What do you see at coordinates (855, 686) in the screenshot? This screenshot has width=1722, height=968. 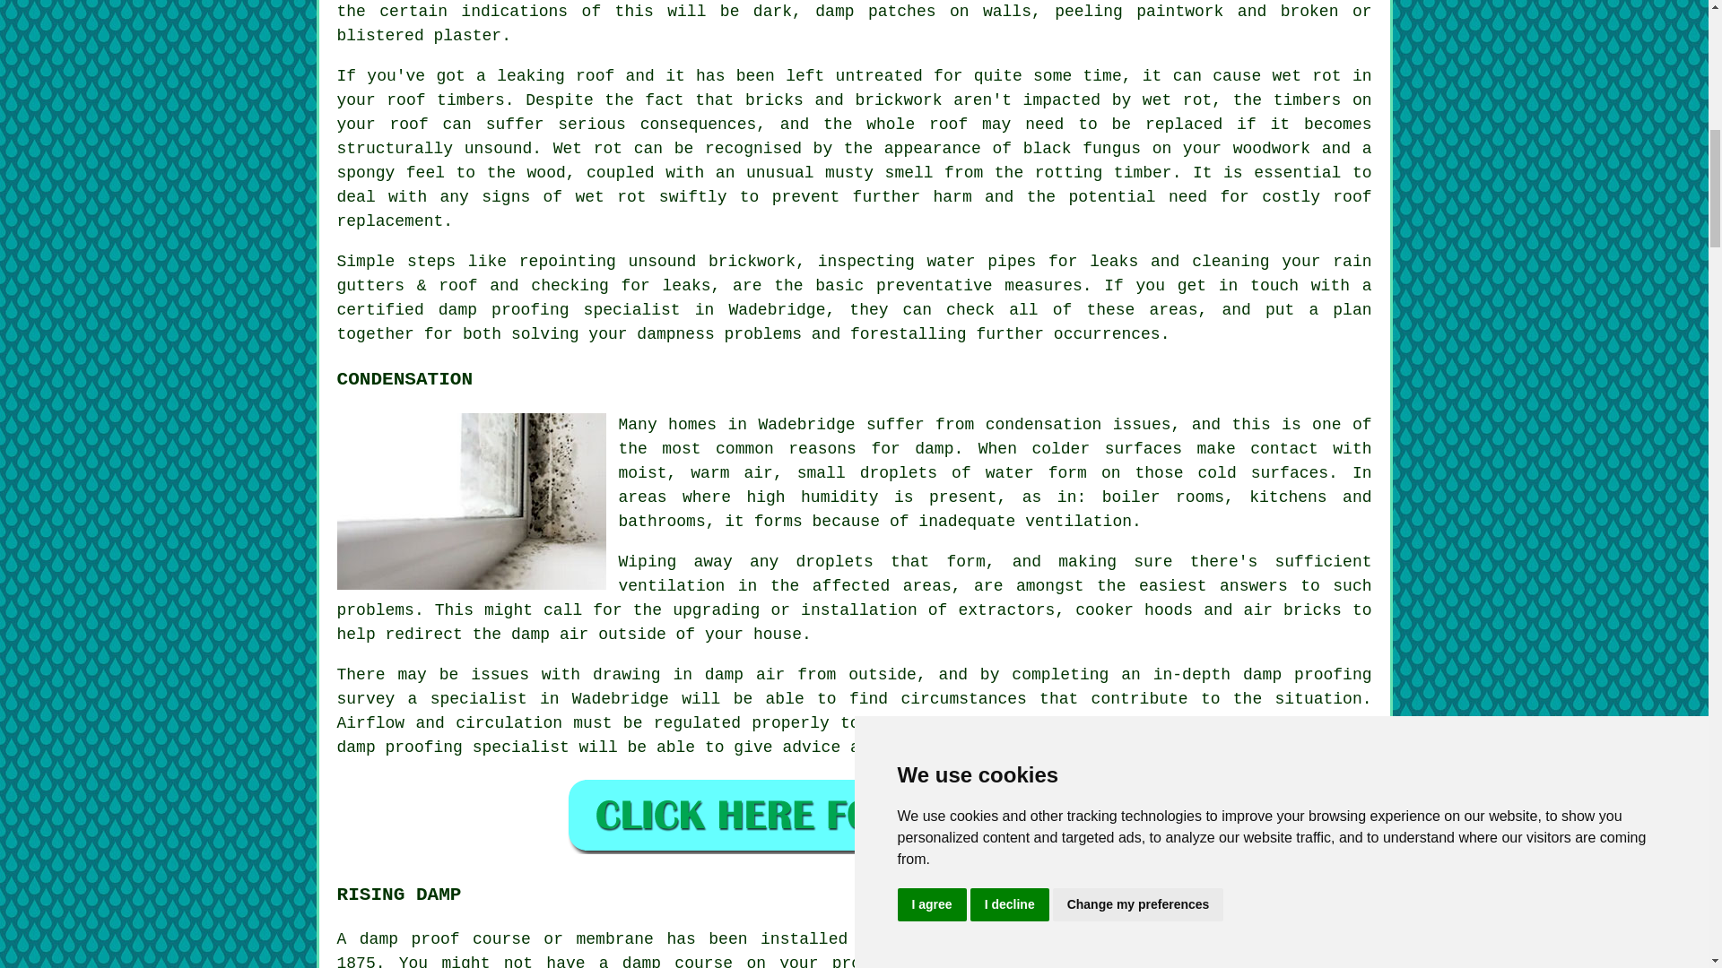 I see `damp proofing survey` at bounding box center [855, 686].